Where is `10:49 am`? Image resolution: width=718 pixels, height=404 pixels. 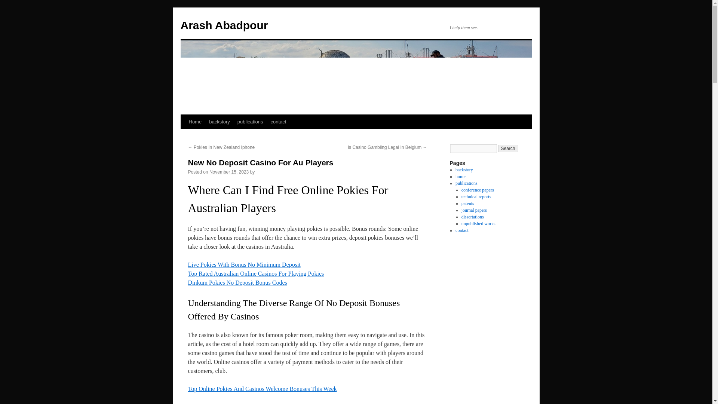 10:49 am is located at coordinates (229, 172).